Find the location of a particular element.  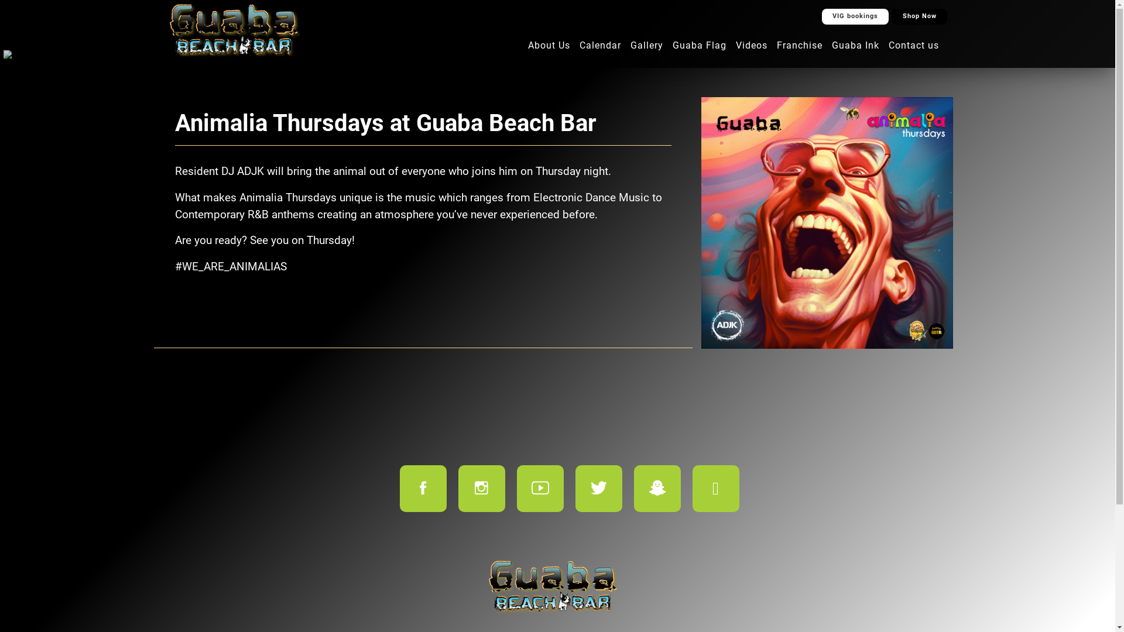

Franchise is located at coordinates (799, 46).